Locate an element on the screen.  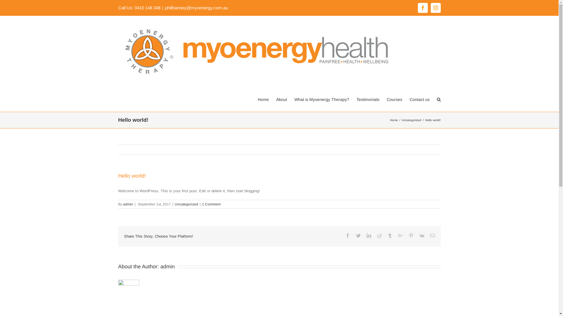
Home is located at coordinates (263, 99).